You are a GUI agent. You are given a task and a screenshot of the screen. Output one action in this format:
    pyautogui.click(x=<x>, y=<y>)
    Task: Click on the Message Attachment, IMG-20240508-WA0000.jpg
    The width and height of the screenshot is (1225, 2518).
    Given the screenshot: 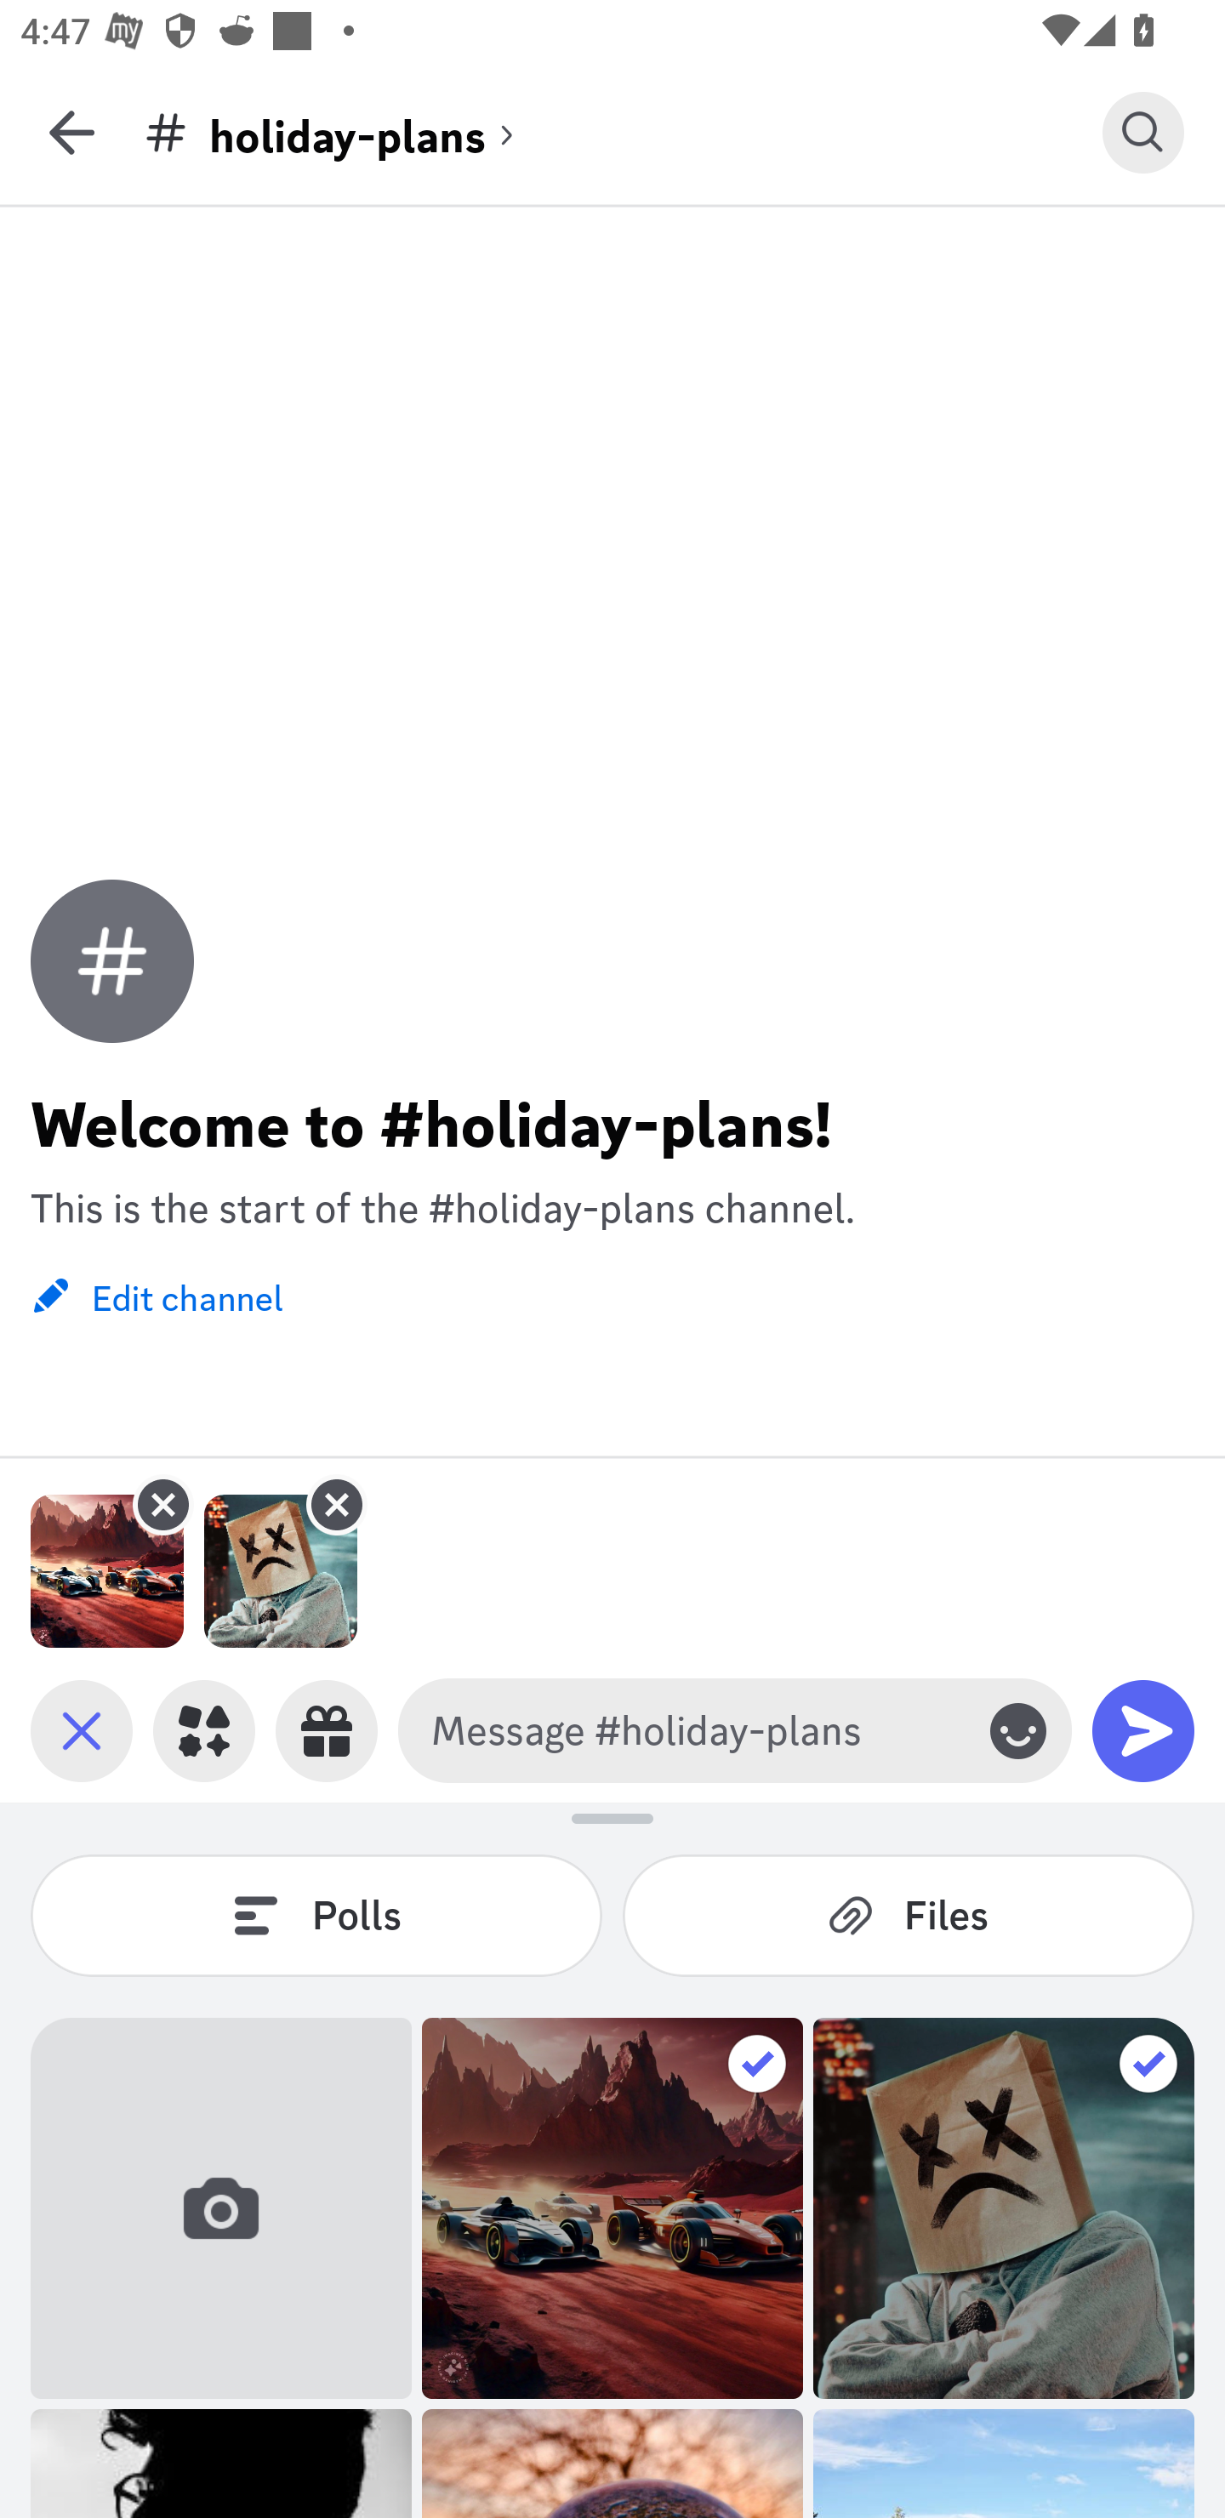 What is the action you would take?
    pyautogui.click(x=107, y=1570)
    